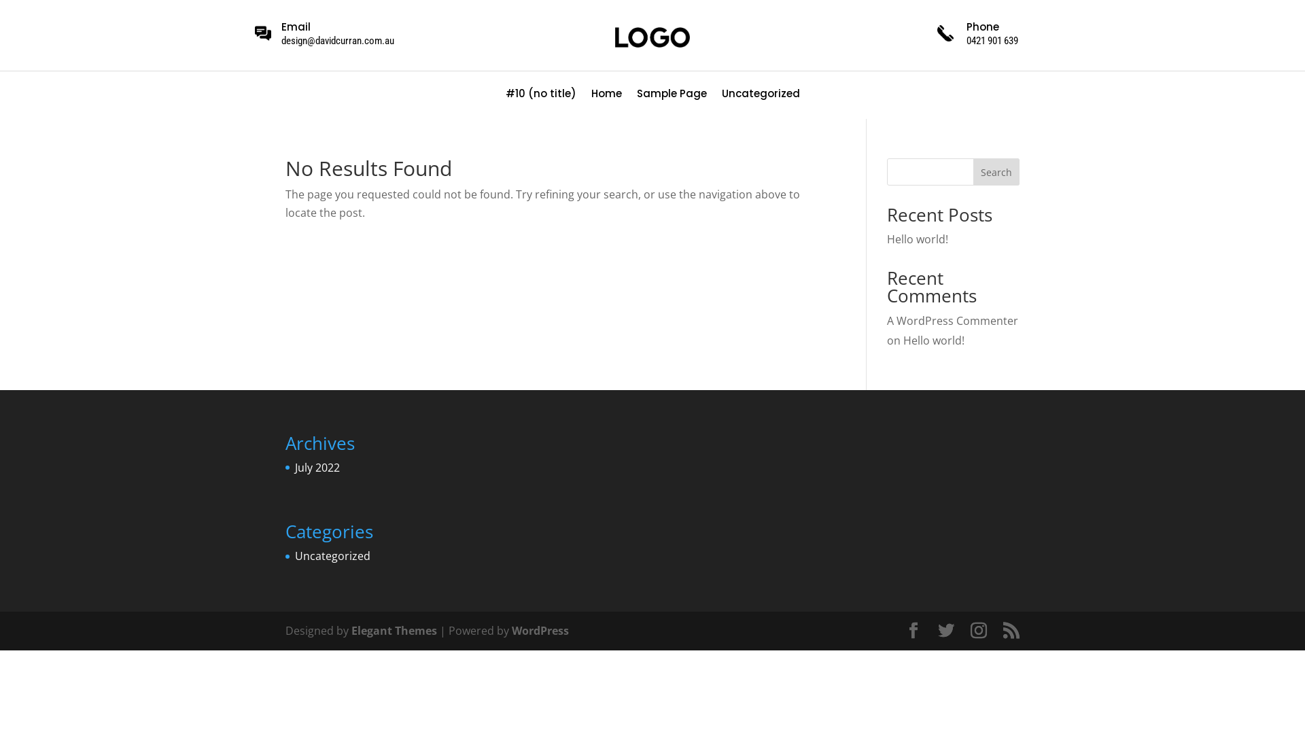 The width and height of the screenshot is (1305, 734). What do you see at coordinates (996, 172) in the screenshot?
I see `Search` at bounding box center [996, 172].